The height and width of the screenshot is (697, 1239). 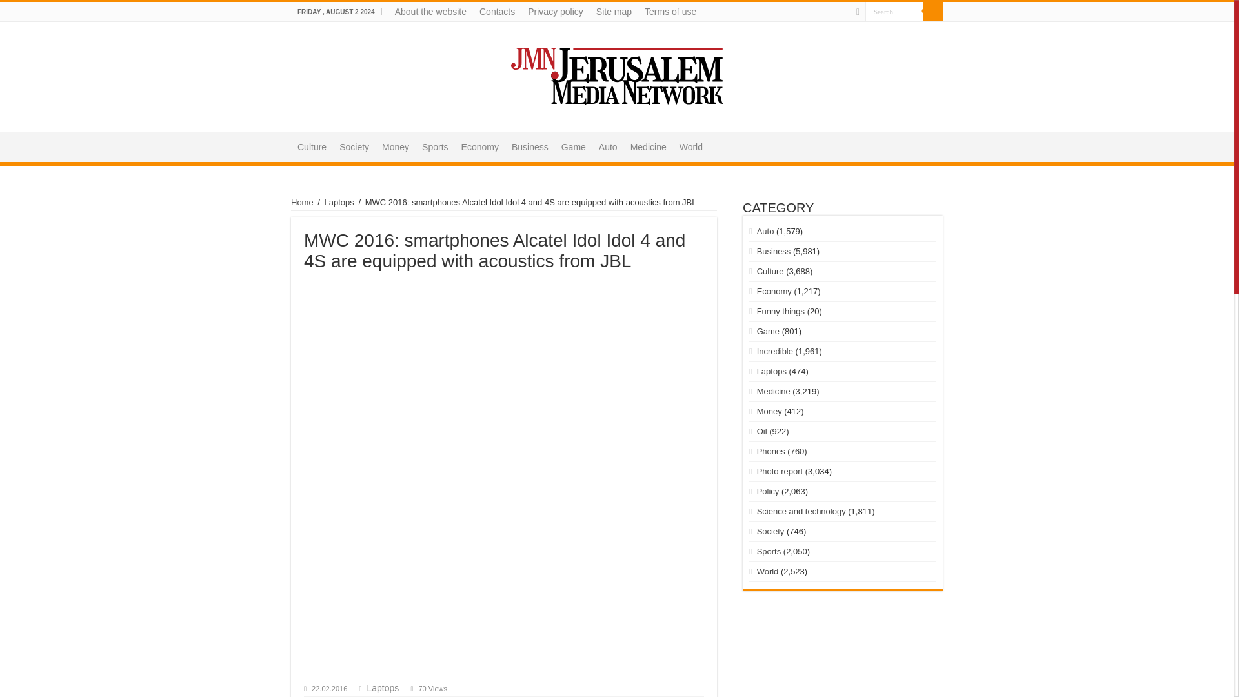 What do you see at coordinates (608, 146) in the screenshot?
I see `Auto` at bounding box center [608, 146].